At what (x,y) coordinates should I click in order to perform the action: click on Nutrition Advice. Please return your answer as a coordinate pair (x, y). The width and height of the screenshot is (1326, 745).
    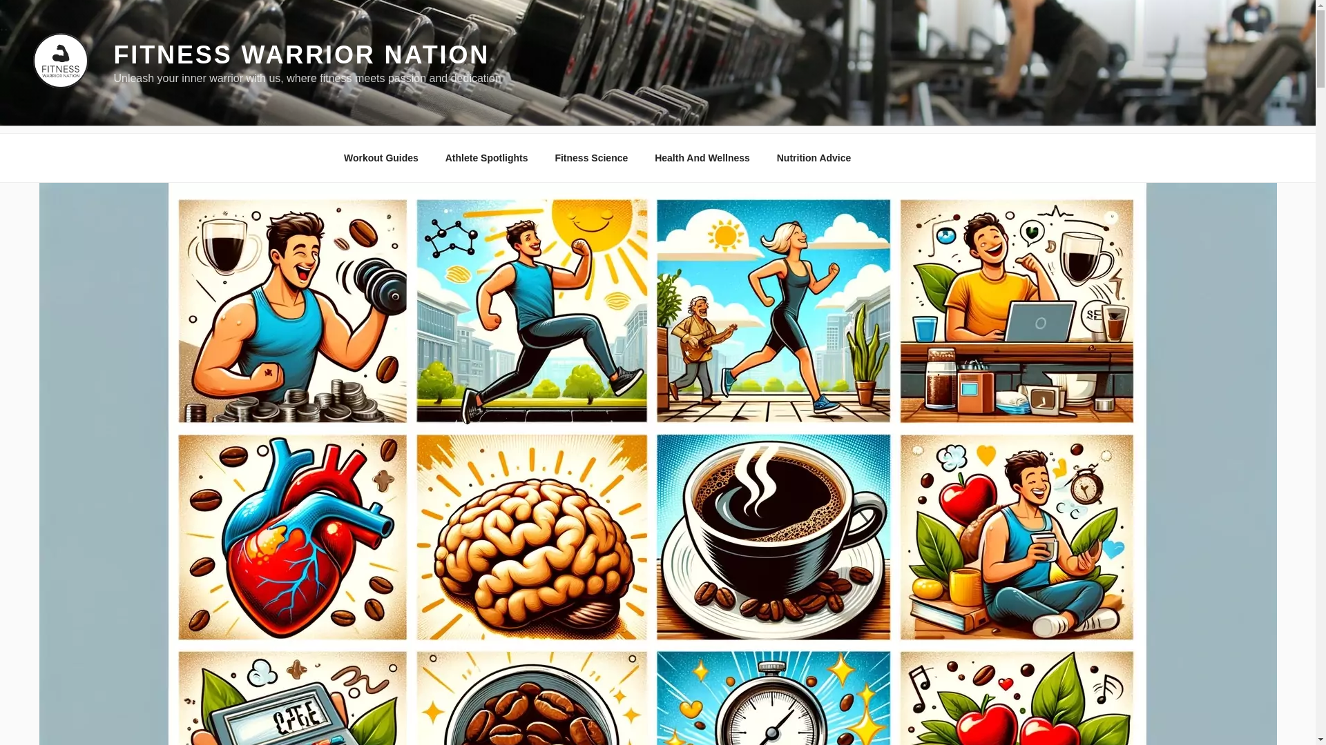
    Looking at the image, I should click on (814, 157).